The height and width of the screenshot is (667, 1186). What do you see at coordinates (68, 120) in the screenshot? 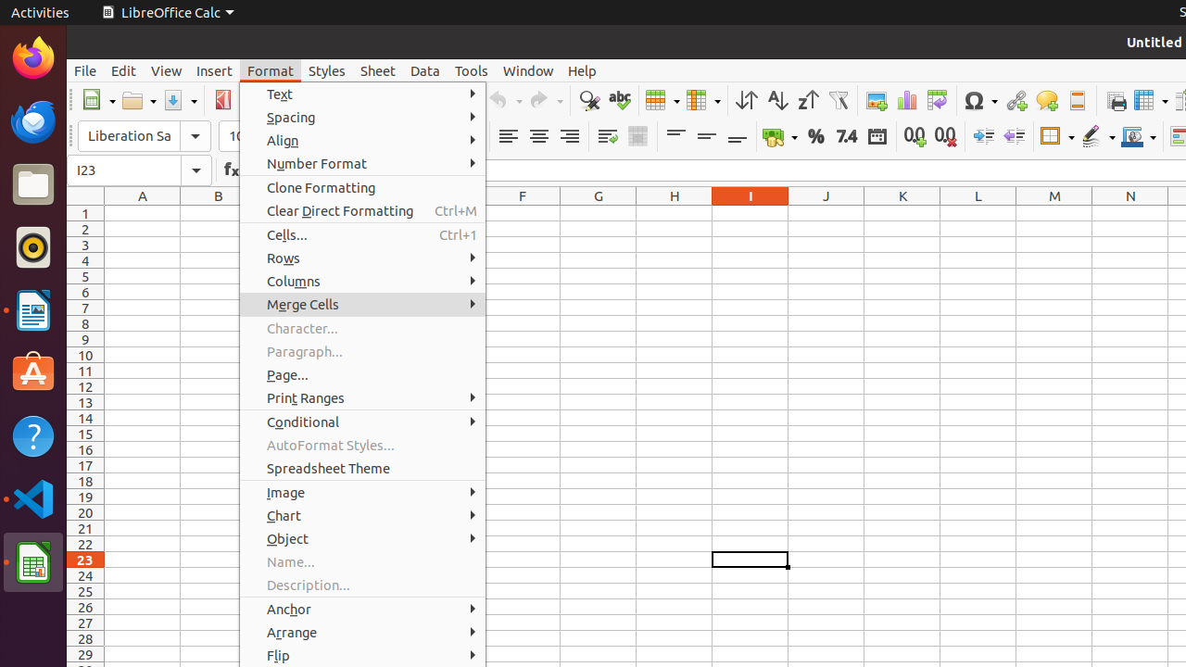
I see `Apply Style` at bounding box center [68, 120].